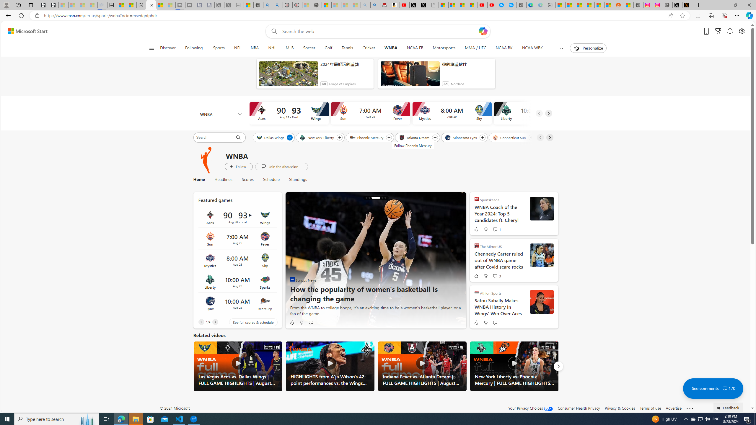  I want to click on YouTube Kids - An App Created for Kids to Explore Content, so click(492, 5).